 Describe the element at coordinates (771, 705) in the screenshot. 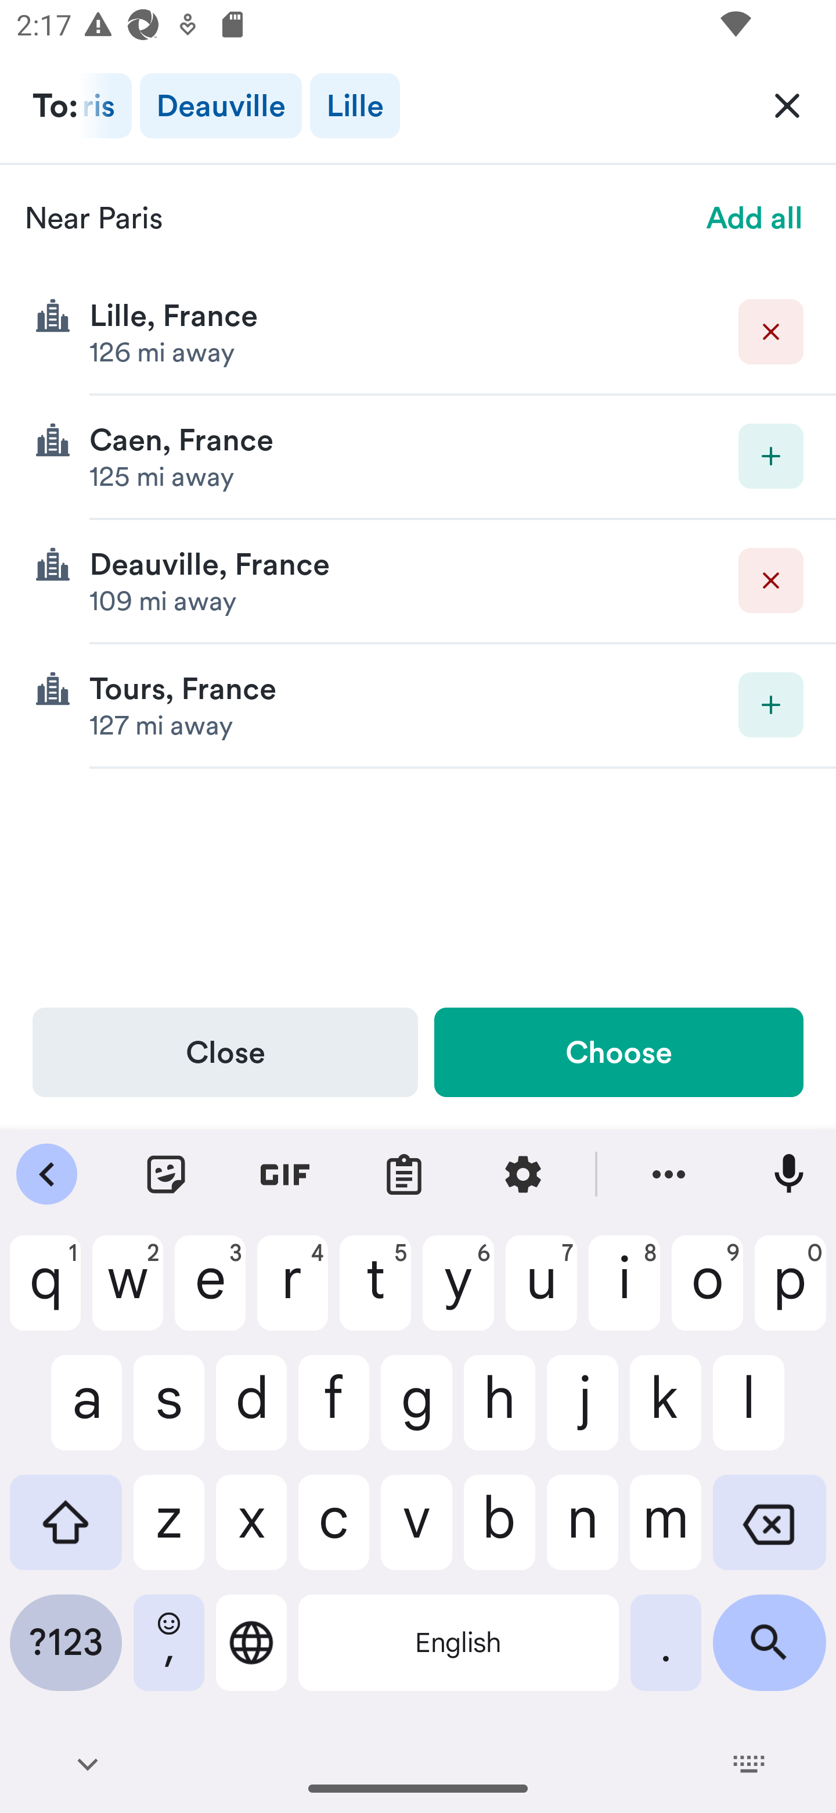

I see `Add destination` at that location.